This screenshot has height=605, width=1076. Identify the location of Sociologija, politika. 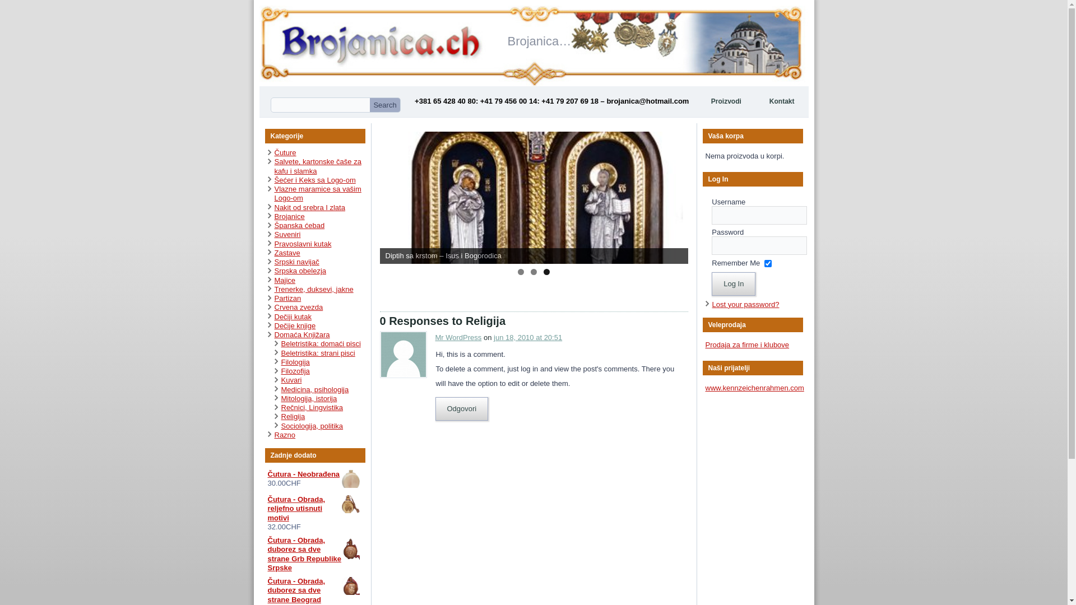
(313, 426).